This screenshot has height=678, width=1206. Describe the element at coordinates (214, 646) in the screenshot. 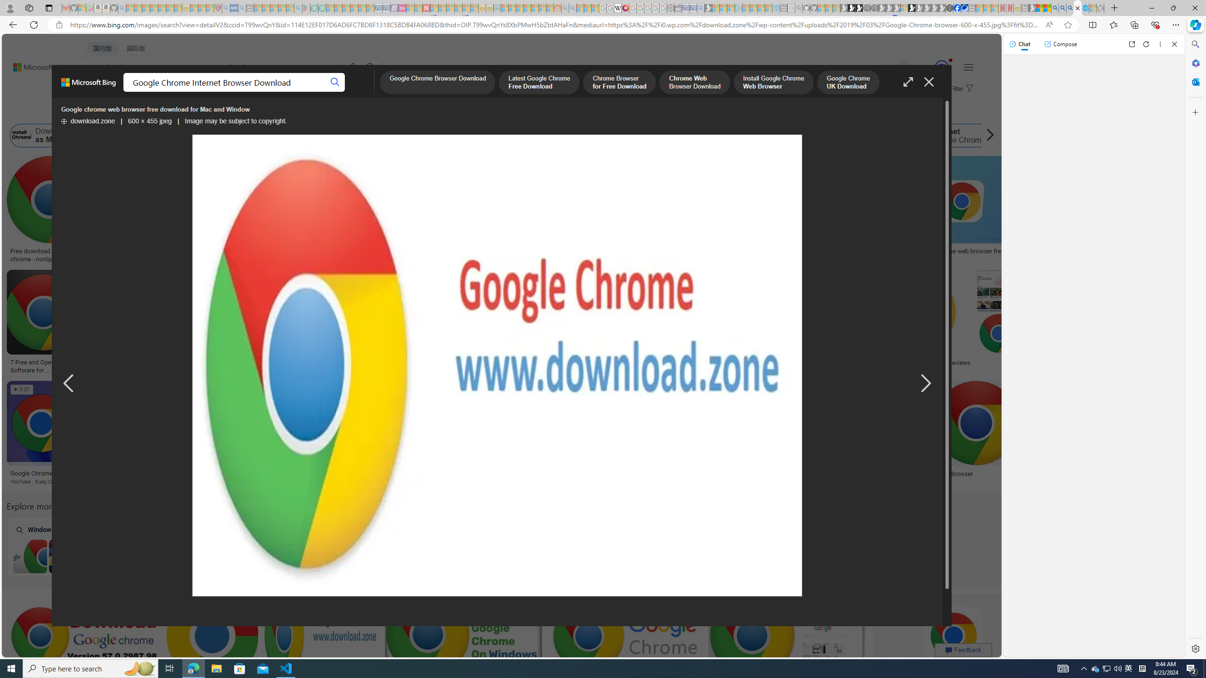

I see `Chrome browser updates - maiojumboSave` at that location.